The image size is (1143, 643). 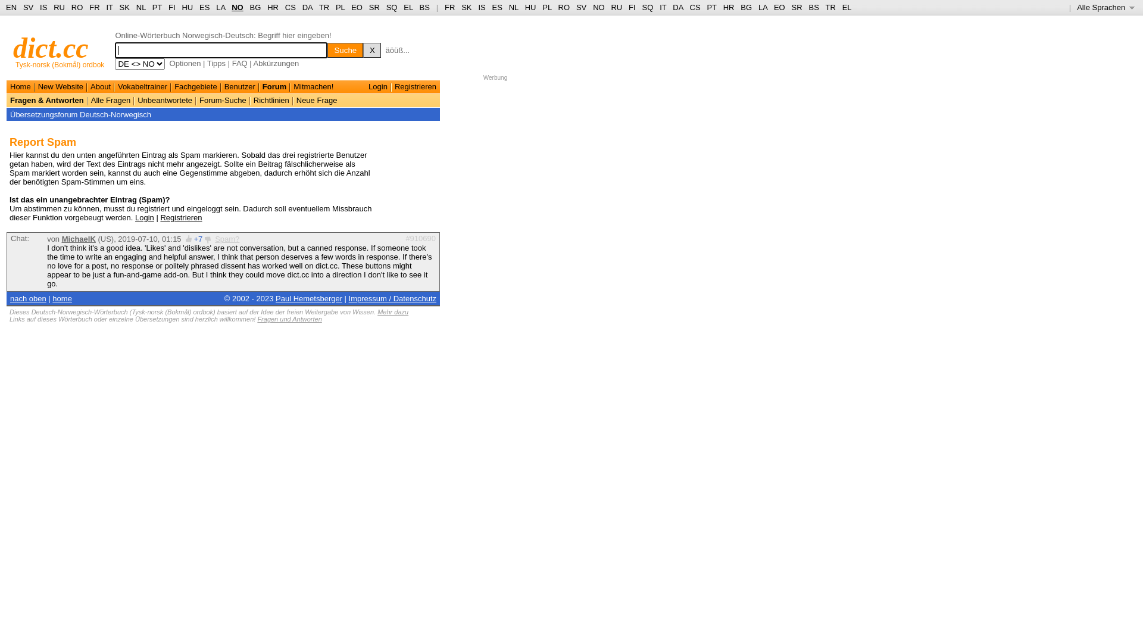 I want to click on LA, so click(x=220, y=7).